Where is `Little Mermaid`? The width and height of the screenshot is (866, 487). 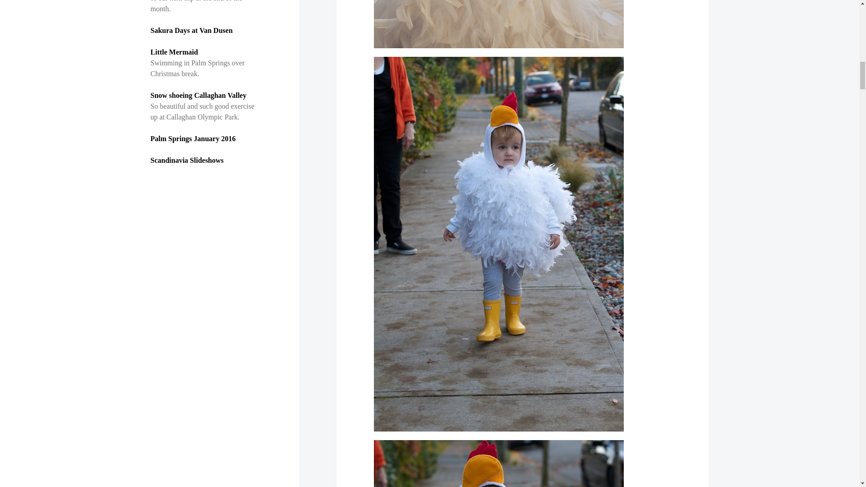 Little Mermaid is located at coordinates (174, 52).